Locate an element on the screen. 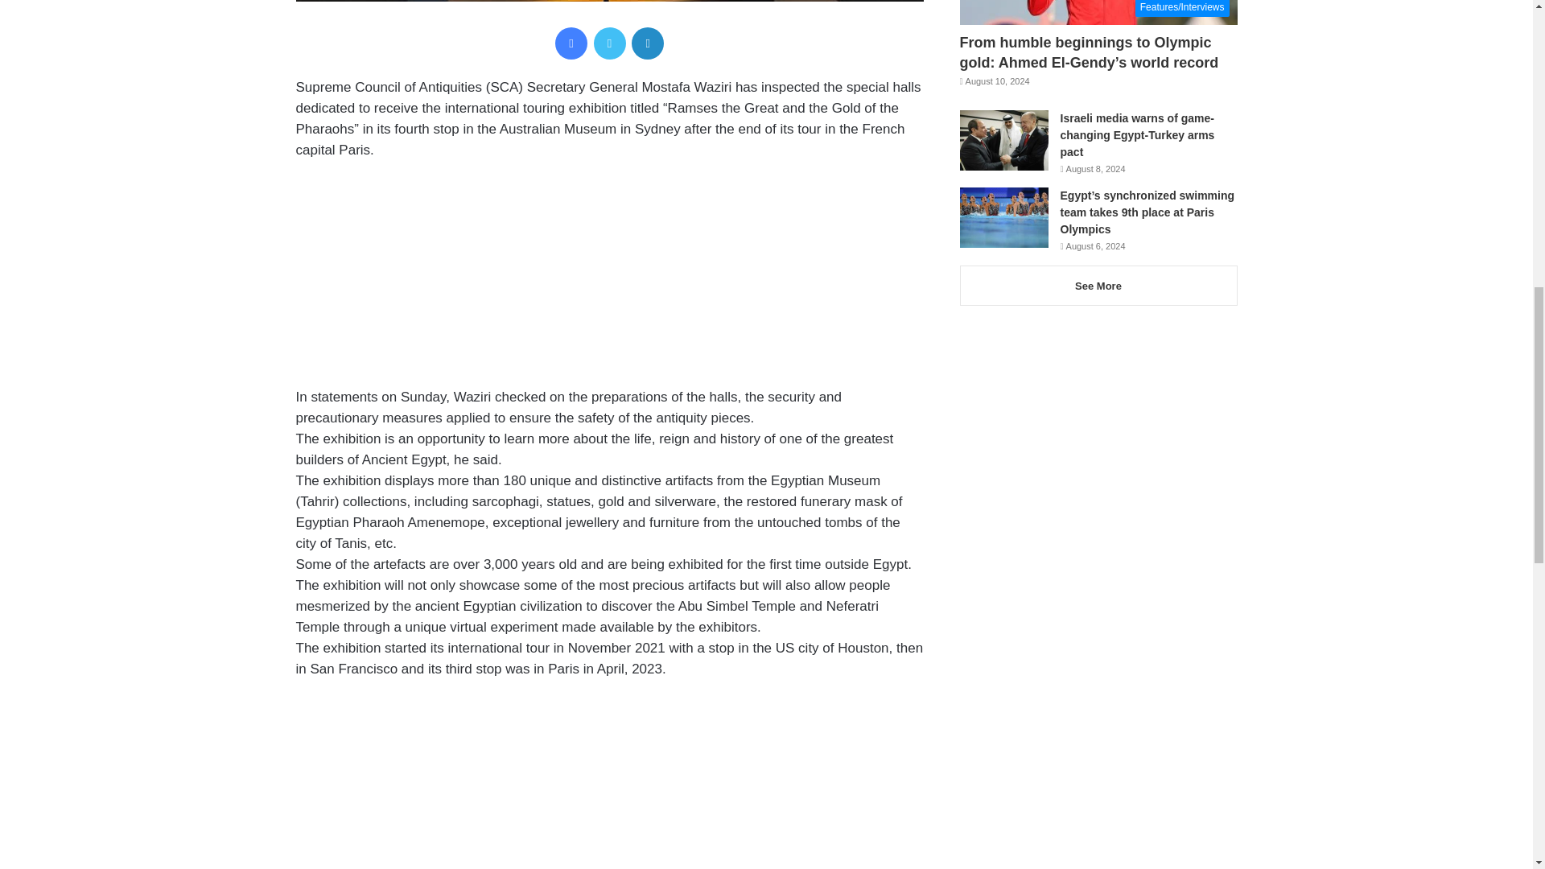 The width and height of the screenshot is (1545, 869). LinkedIn is located at coordinates (648, 43).